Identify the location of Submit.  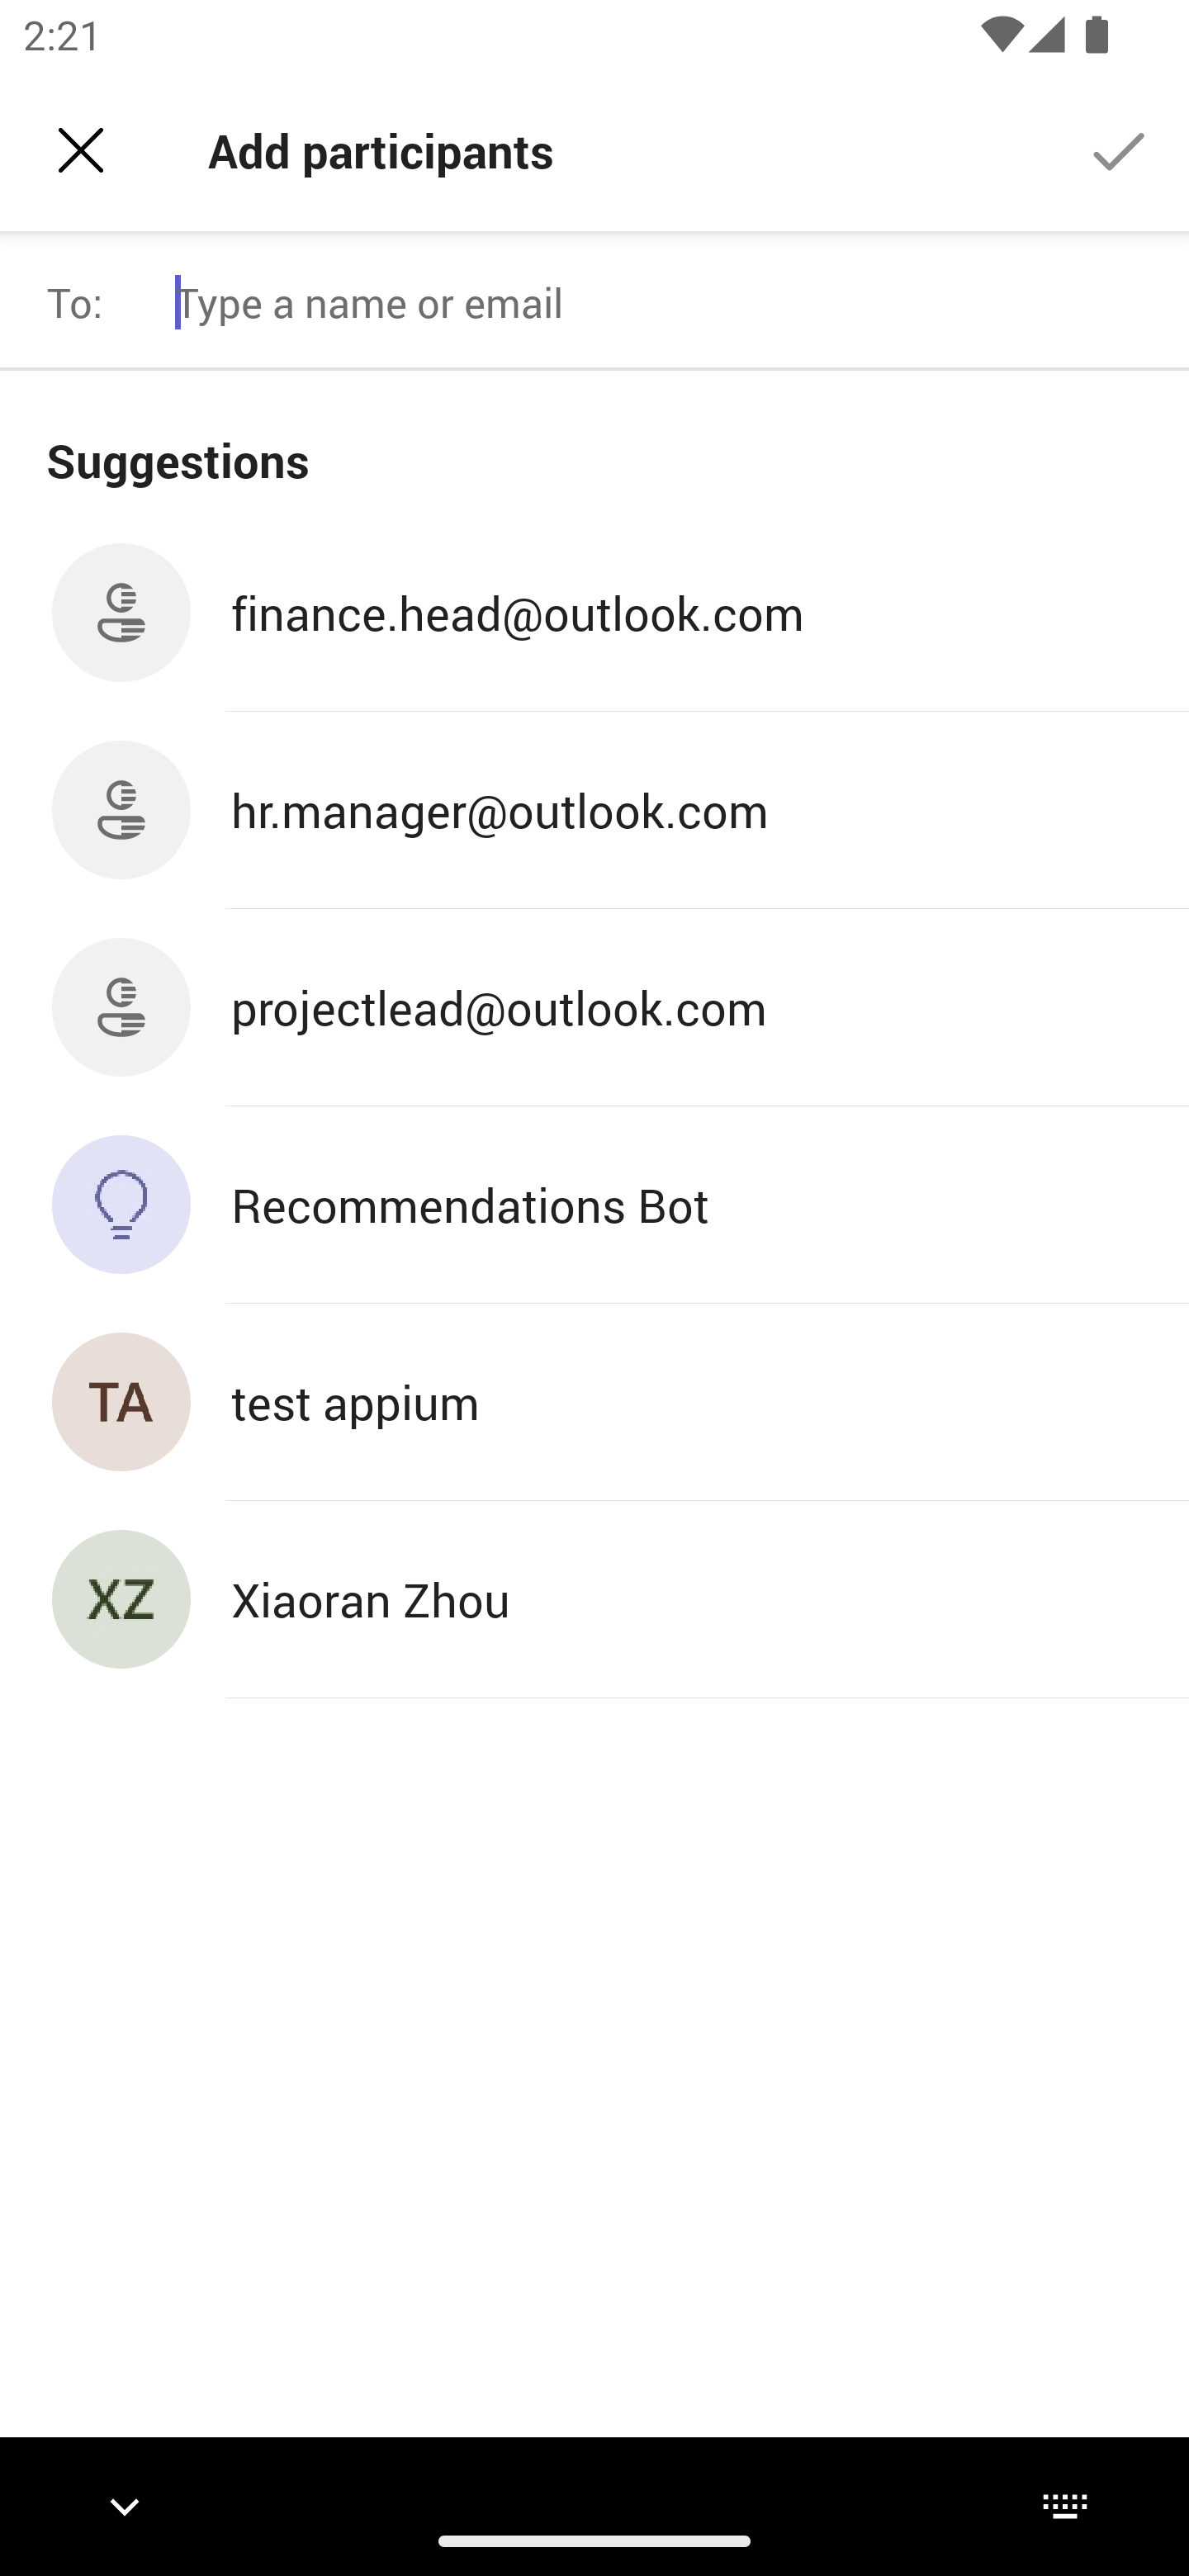
(1120, 149).